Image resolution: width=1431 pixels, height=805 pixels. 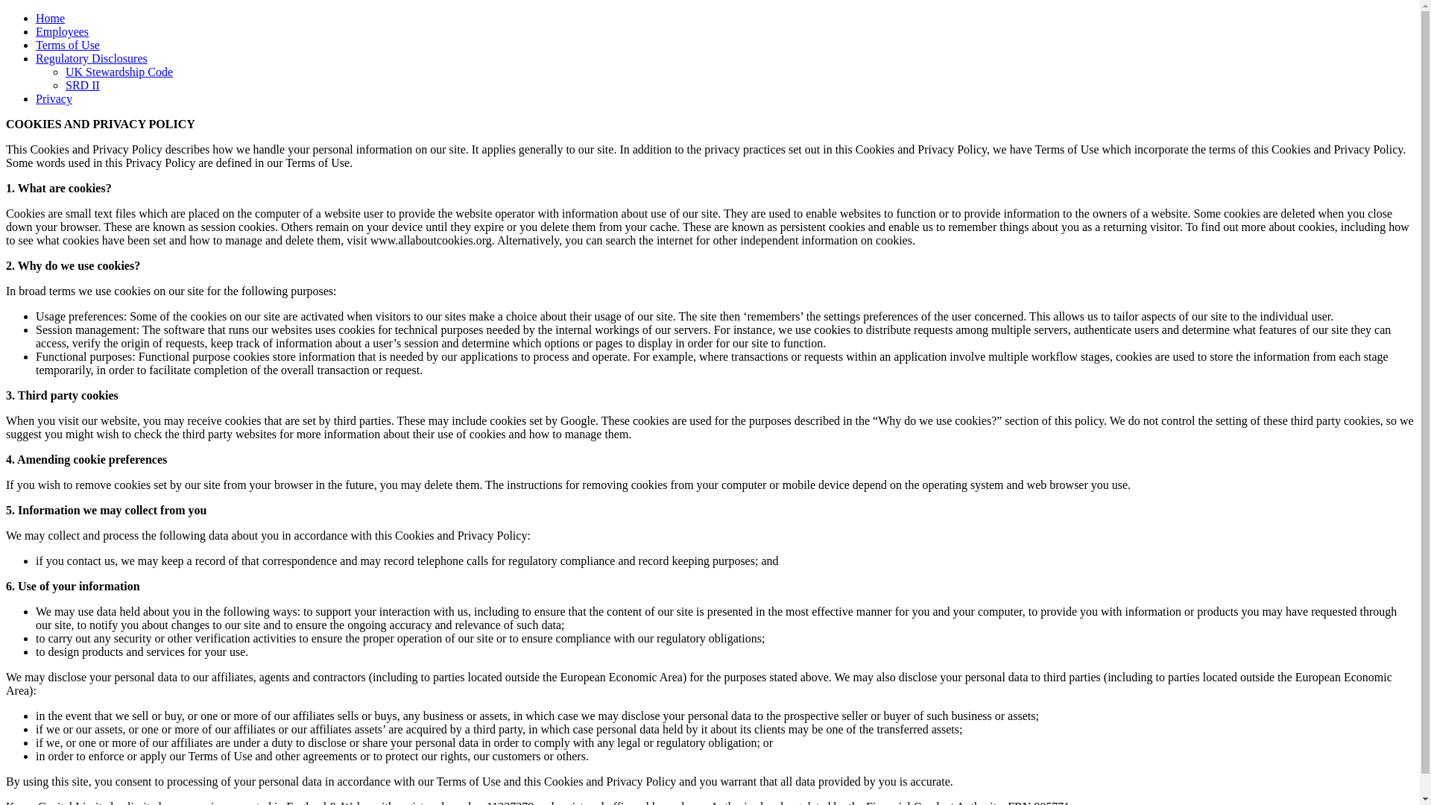 I want to click on SRD II, so click(x=83, y=85).